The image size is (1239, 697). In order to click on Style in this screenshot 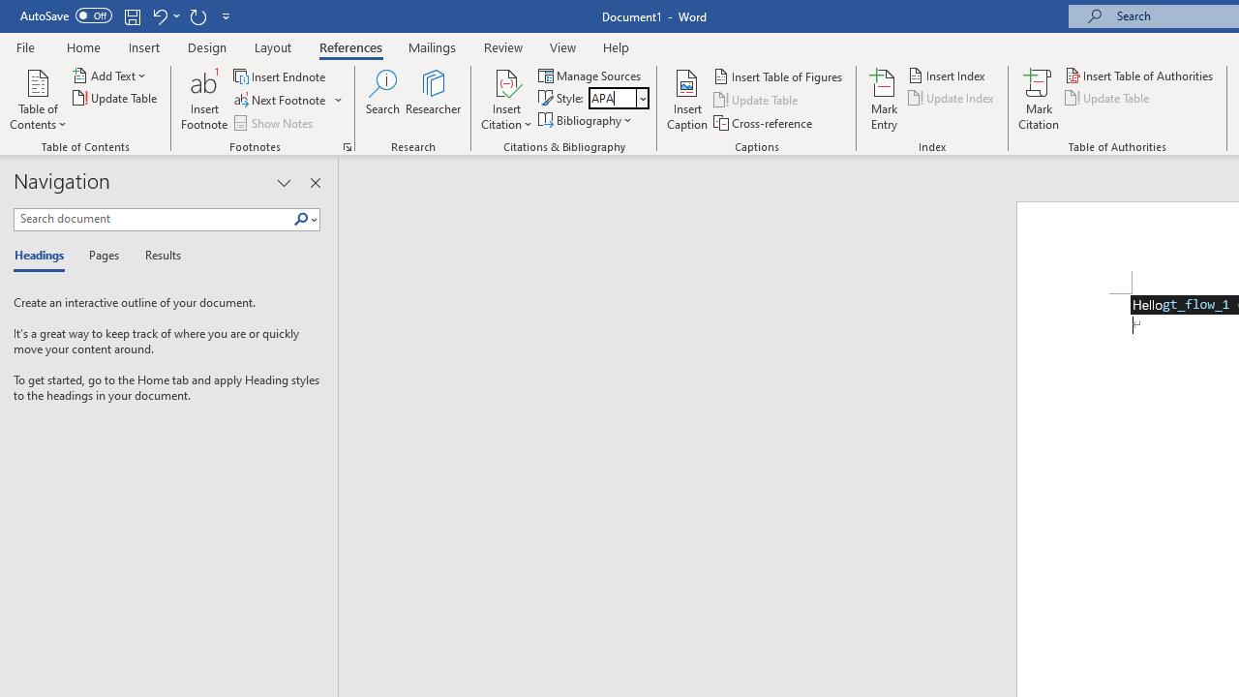, I will do `click(619, 99)`.